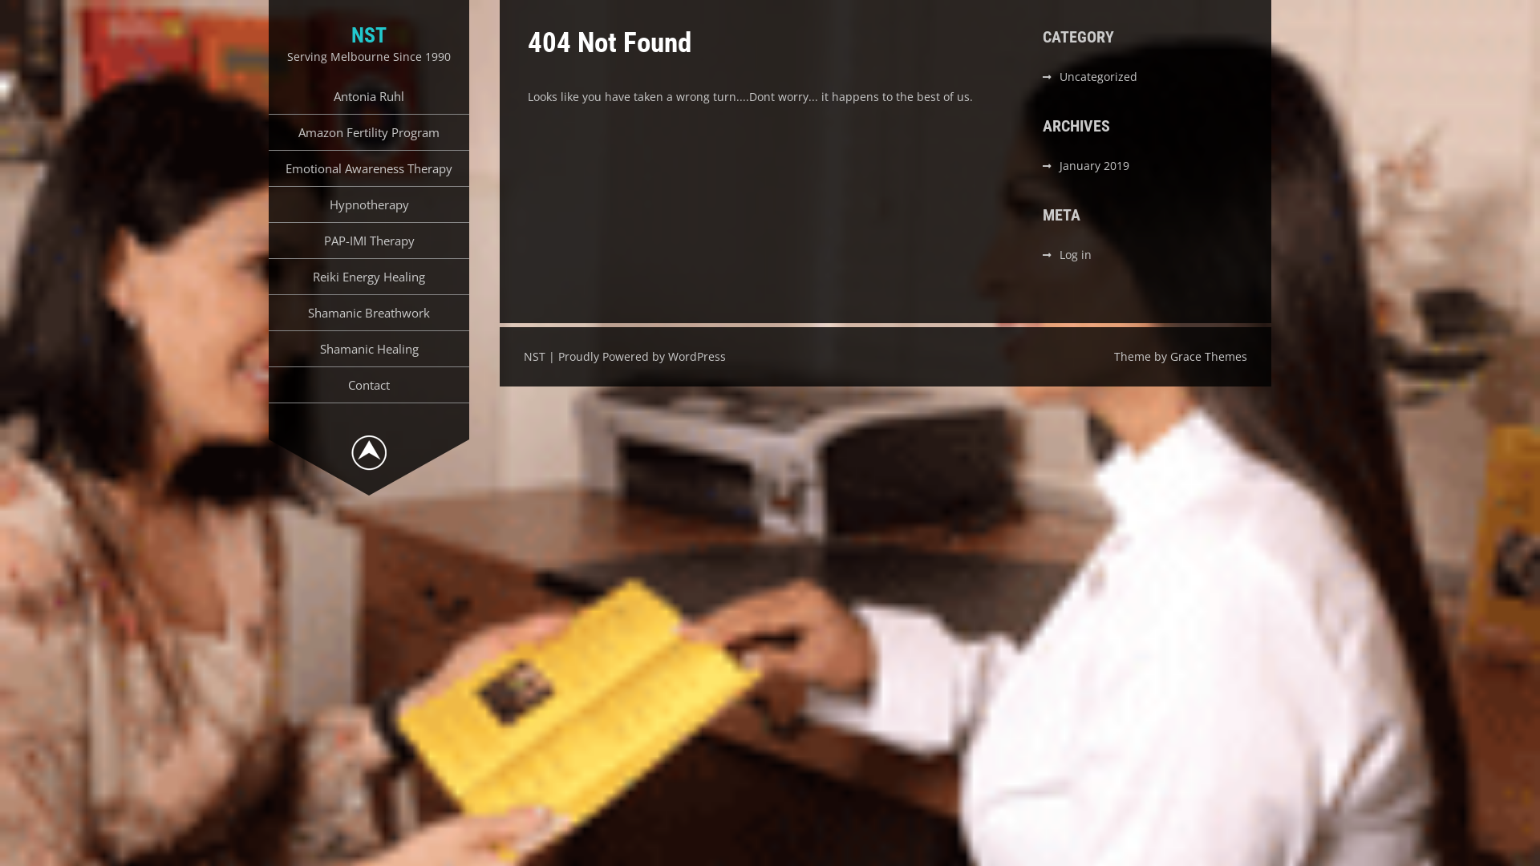 Image resolution: width=1540 pixels, height=866 pixels. What do you see at coordinates (369, 168) in the screenshot?
I see `Emotional Awareness Therapy` at bounding box center [369, 168].